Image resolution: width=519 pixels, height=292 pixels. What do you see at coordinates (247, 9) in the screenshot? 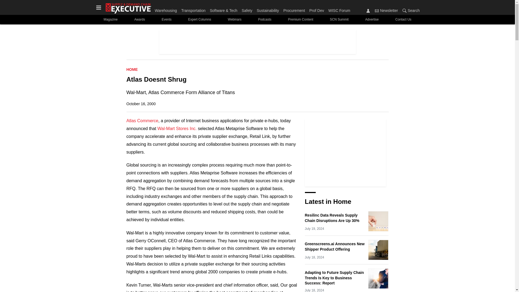
I see `Safety` at bounding box center [247, 9].